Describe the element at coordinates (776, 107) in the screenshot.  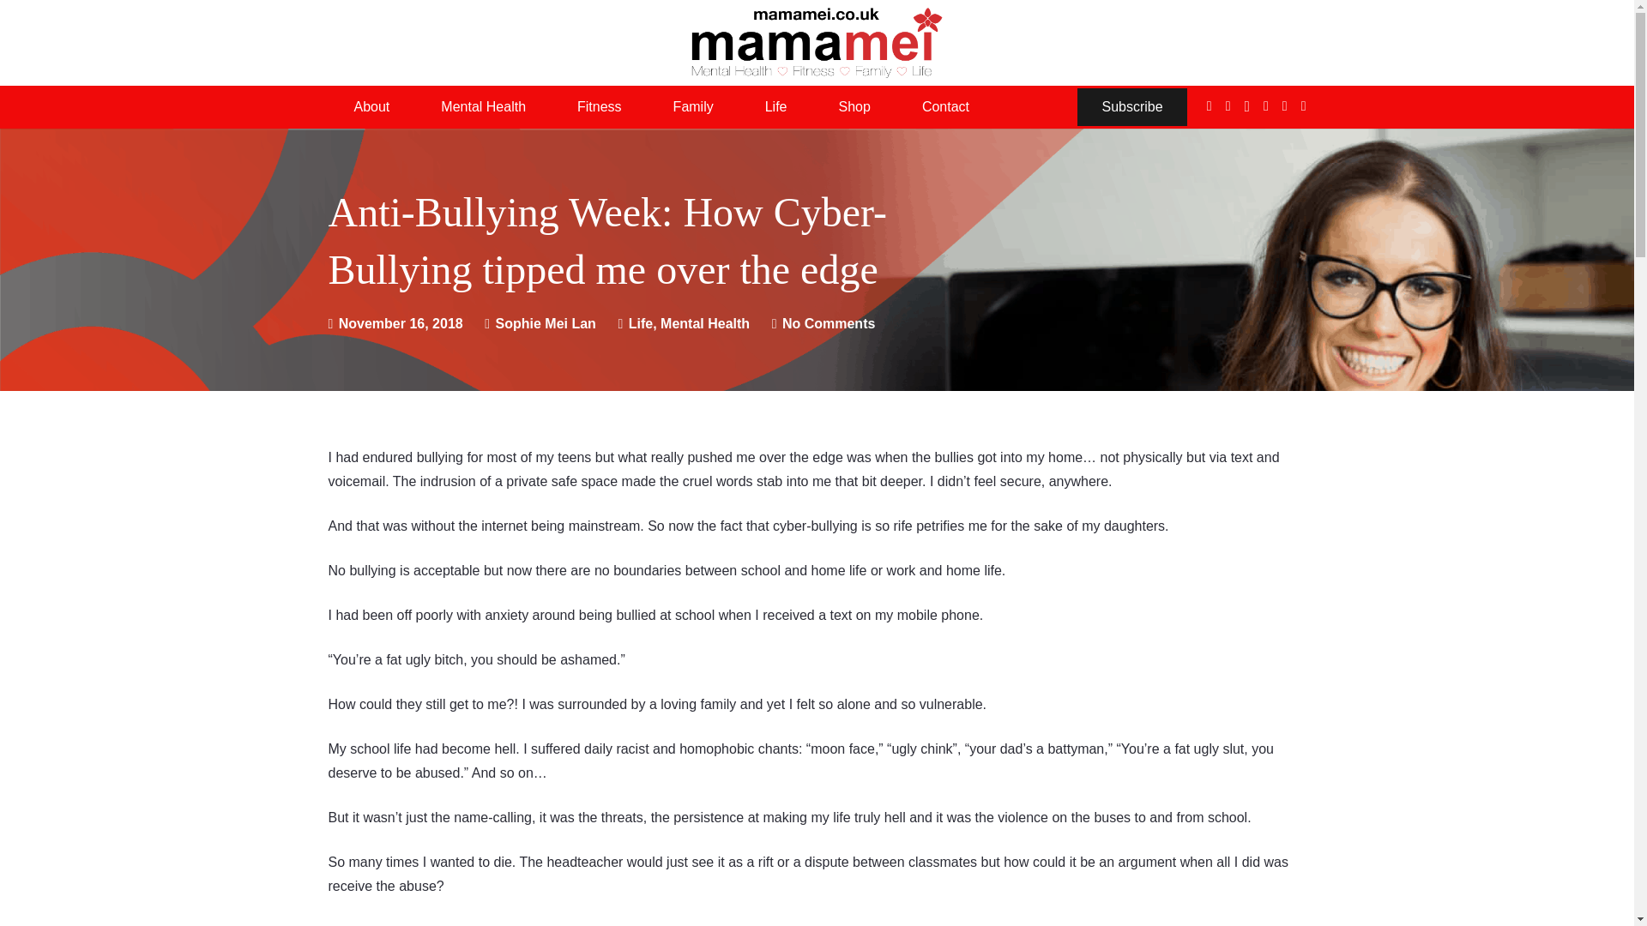
I see `Life` at that location.